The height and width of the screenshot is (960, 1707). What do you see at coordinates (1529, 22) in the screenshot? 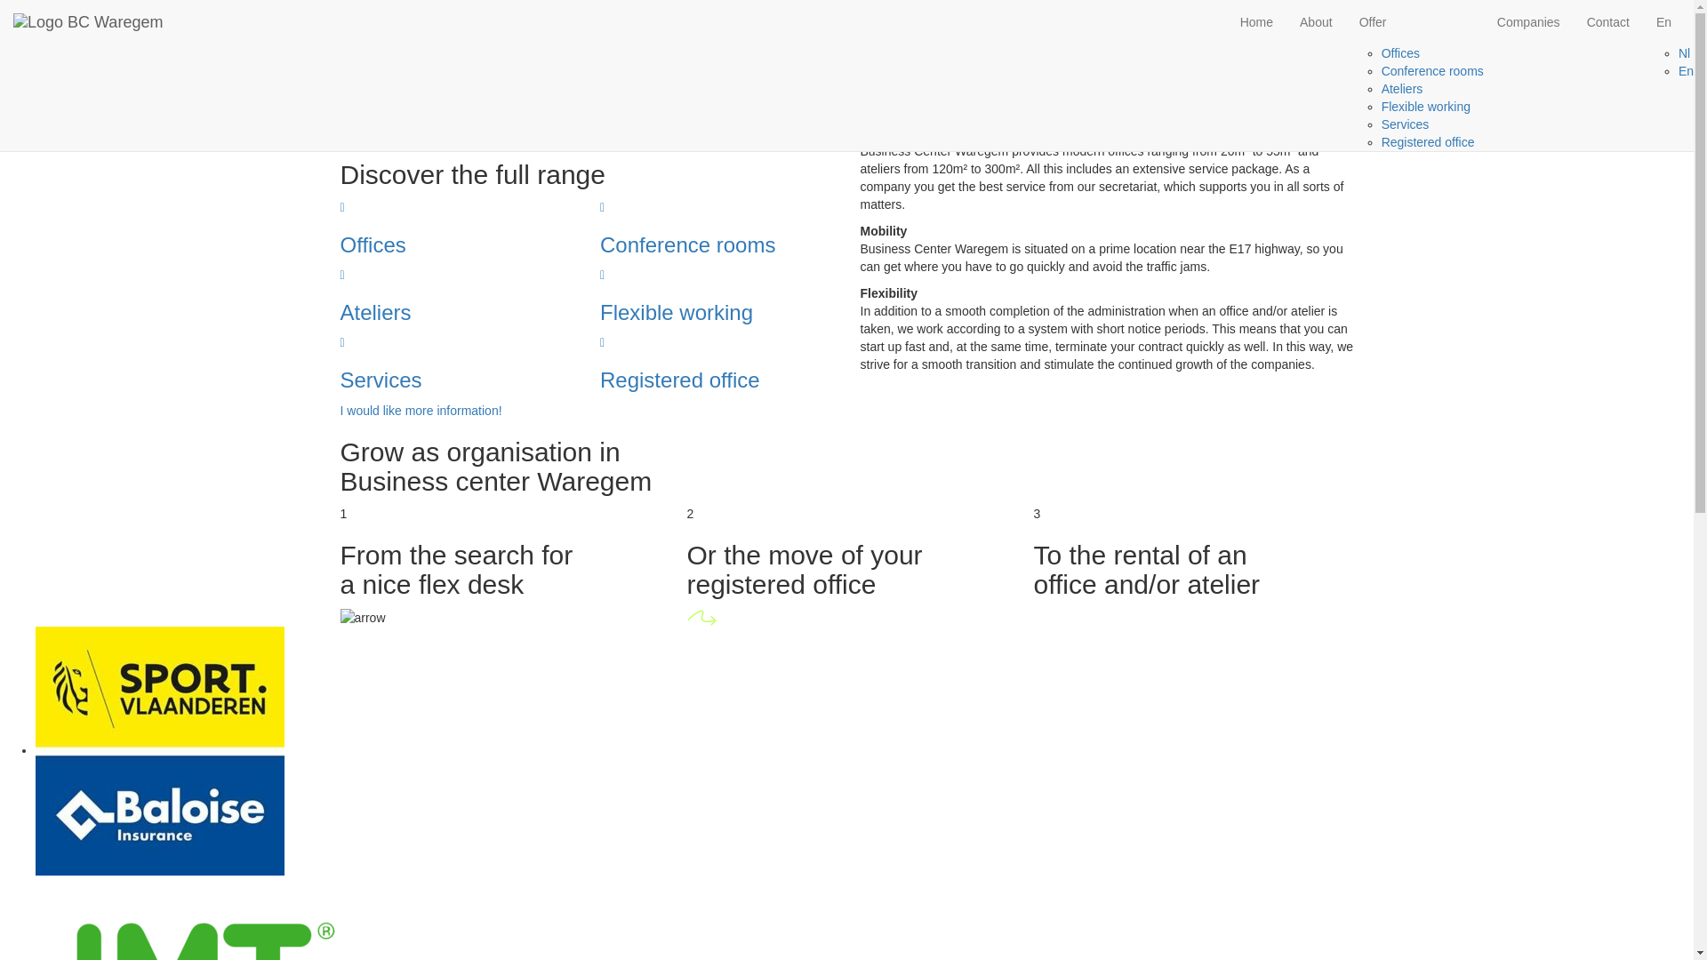
I see `Companies` at bounding box center [1529, 22].